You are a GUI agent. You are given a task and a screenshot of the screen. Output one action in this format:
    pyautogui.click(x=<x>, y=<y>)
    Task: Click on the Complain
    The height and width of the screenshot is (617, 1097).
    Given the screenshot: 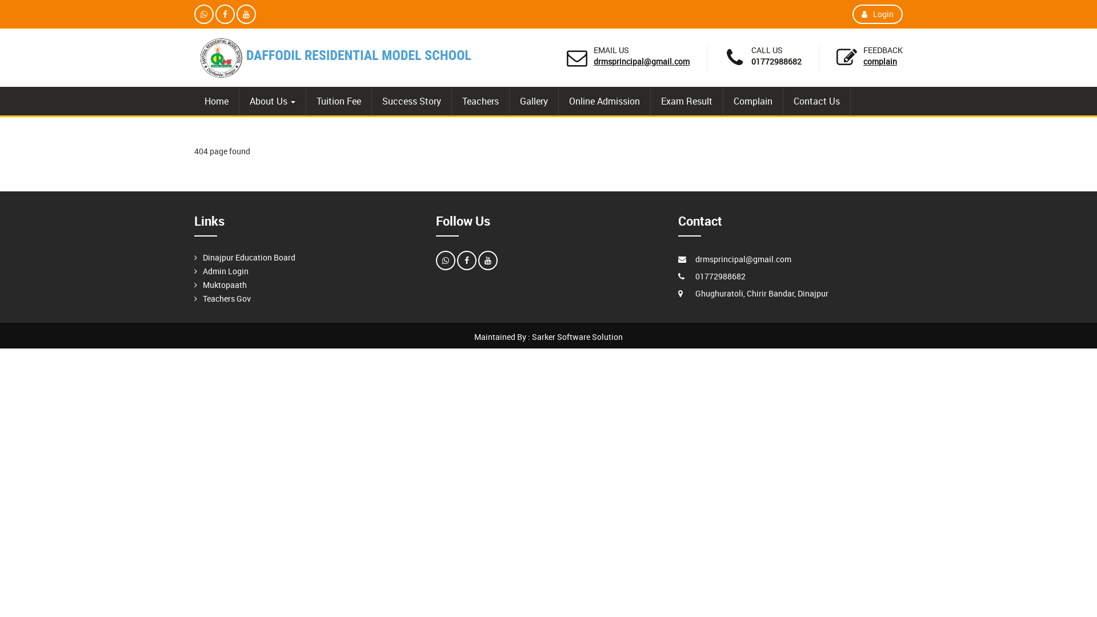 What is the action you would take?
    pyautogui.click(x=753, y=101)
    